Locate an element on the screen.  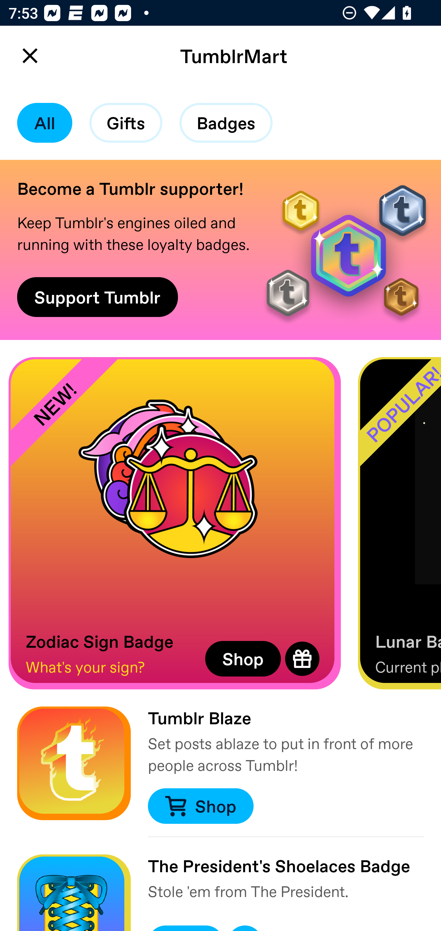
Shop is located at coordinates (243, 658).